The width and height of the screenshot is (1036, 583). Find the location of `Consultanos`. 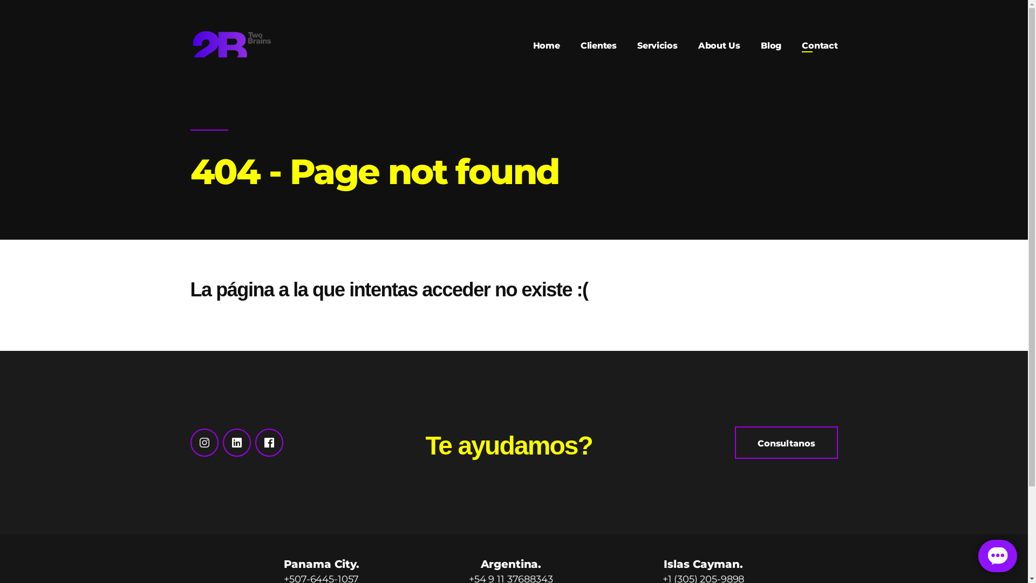

Consultanos is located at coordinates (786, 443).